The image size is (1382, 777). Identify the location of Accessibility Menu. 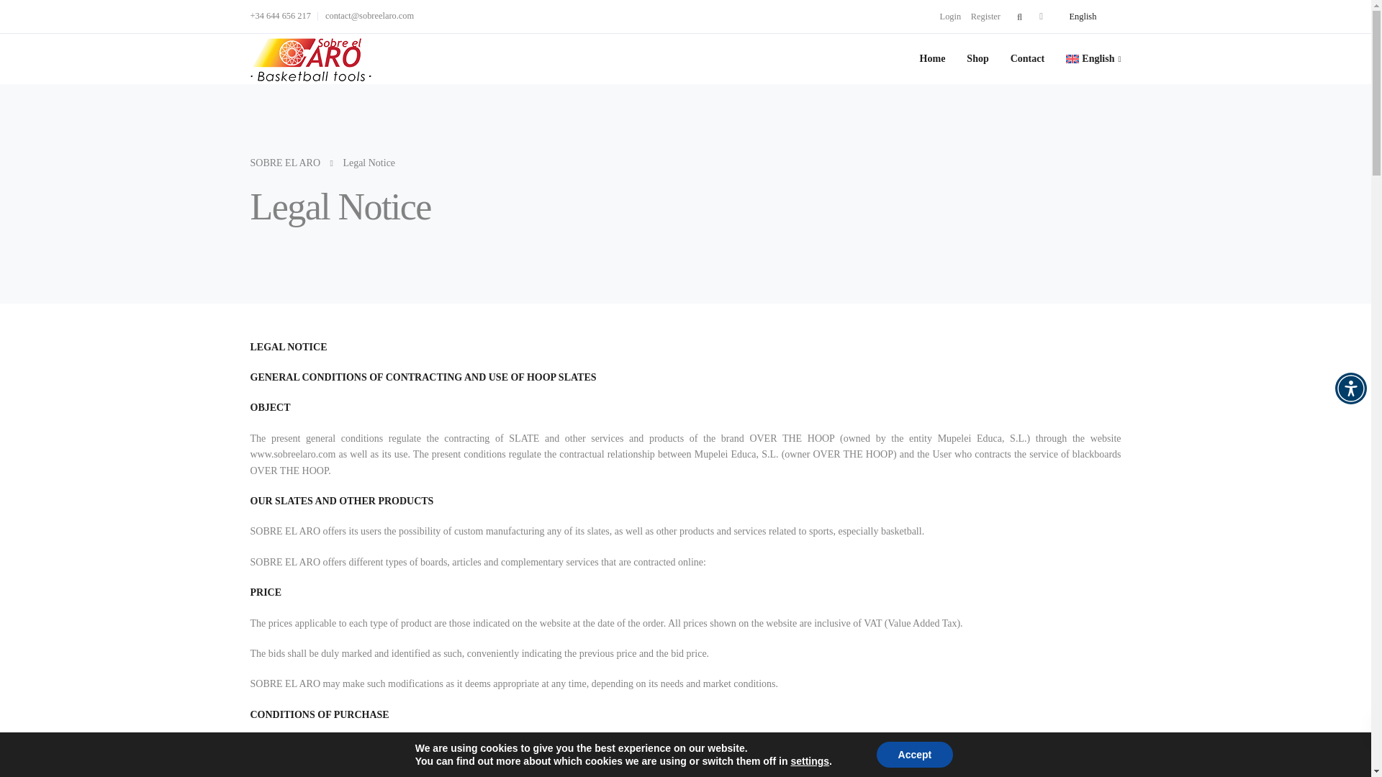
(1350, 388).